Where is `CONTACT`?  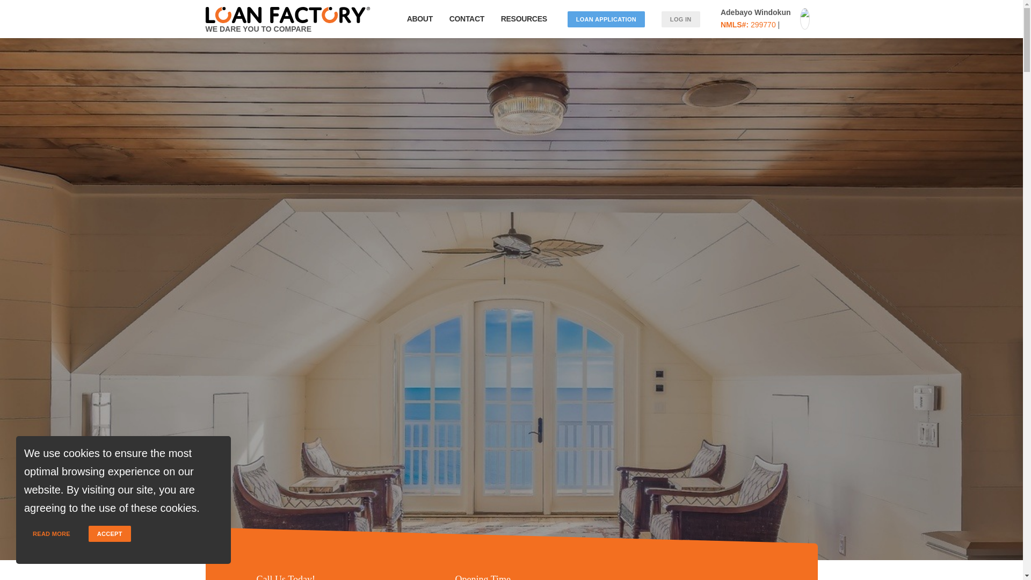
CONTACT is located at coordinates (466, 19).